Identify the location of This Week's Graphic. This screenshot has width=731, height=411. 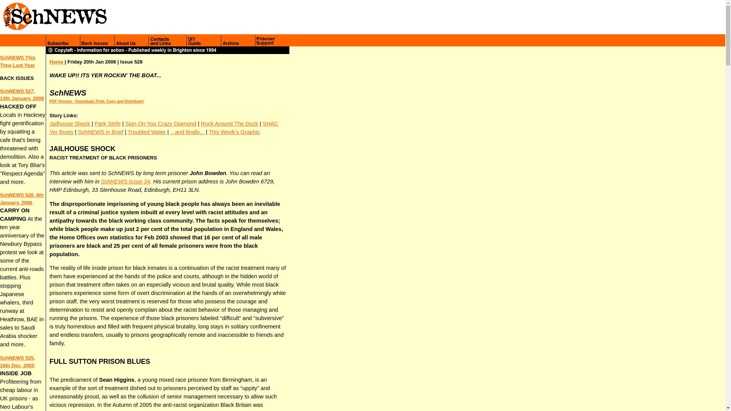
(234, 132).